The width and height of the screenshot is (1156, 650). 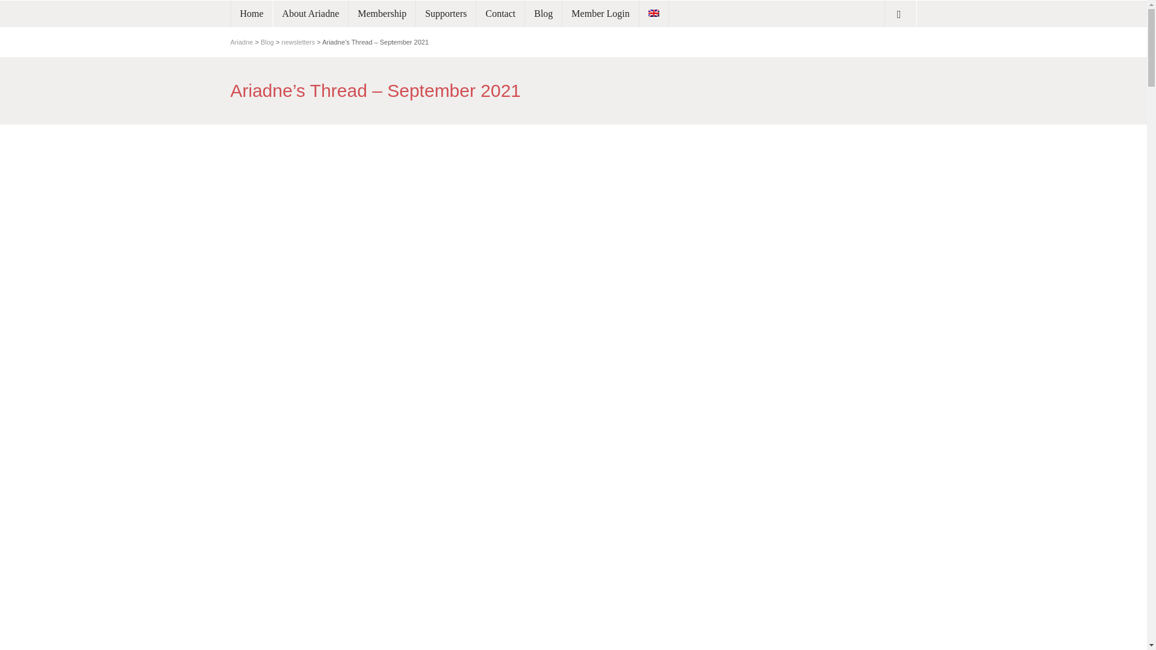 I want to click on About Ariadne, so click(x=311, y=14).